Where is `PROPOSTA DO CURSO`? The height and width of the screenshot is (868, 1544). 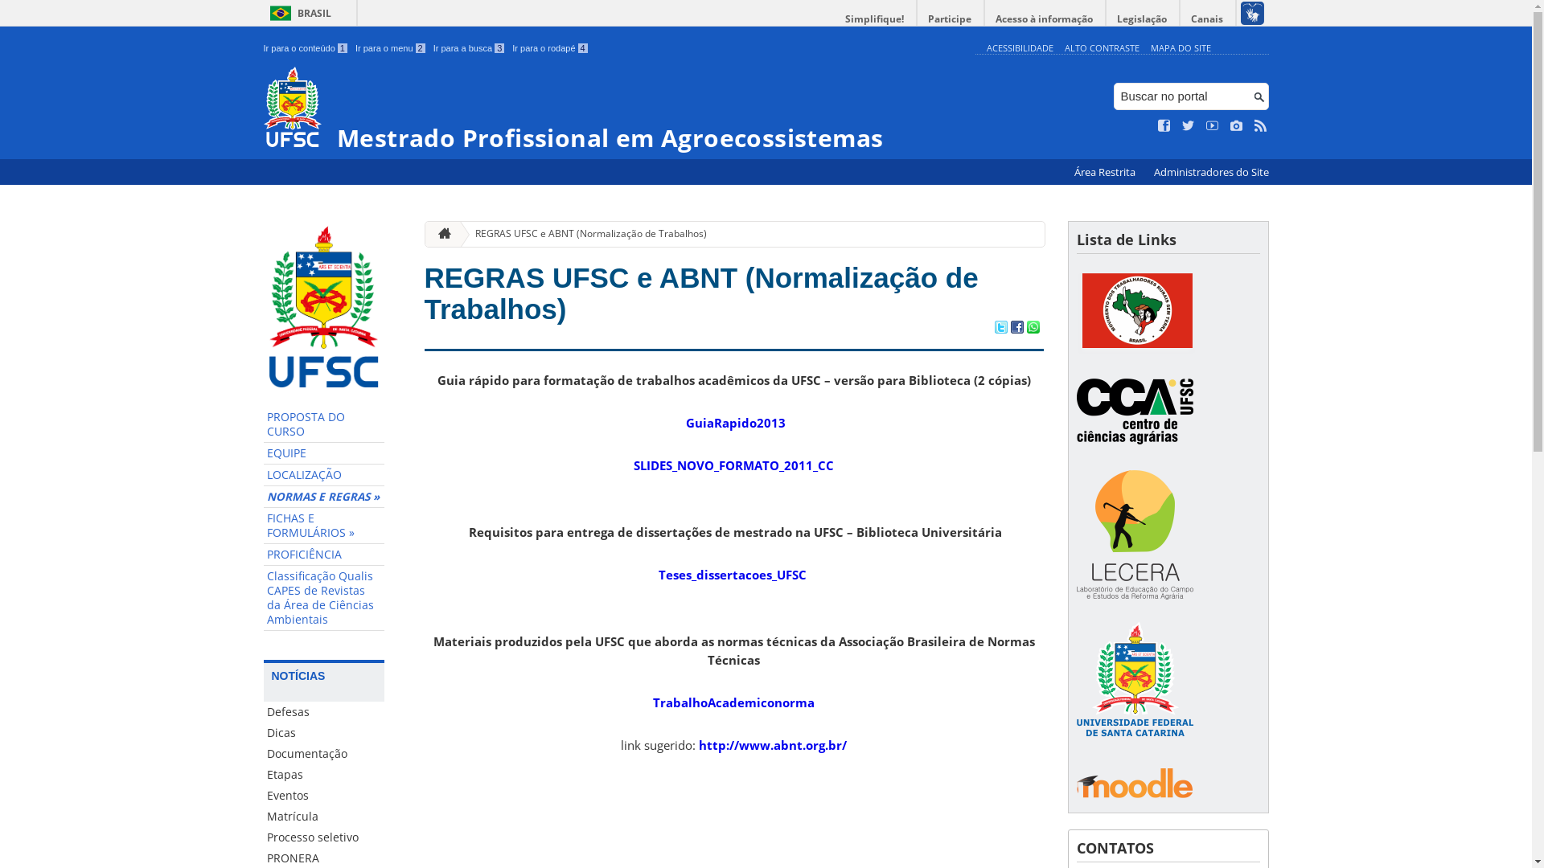
PROPOSTA DO CURSO is located at coordinates (324, 424).